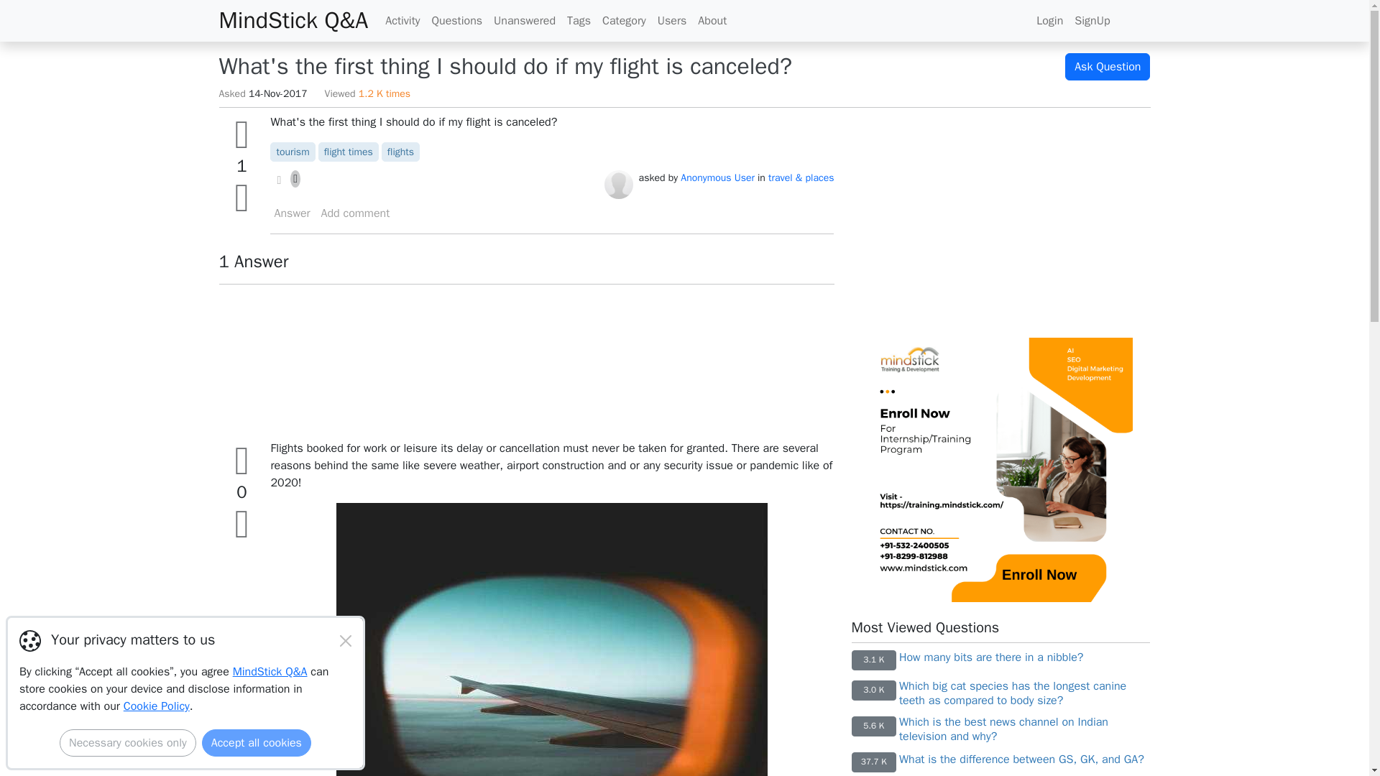  I want to click on Unanswered, so click(525, 20).